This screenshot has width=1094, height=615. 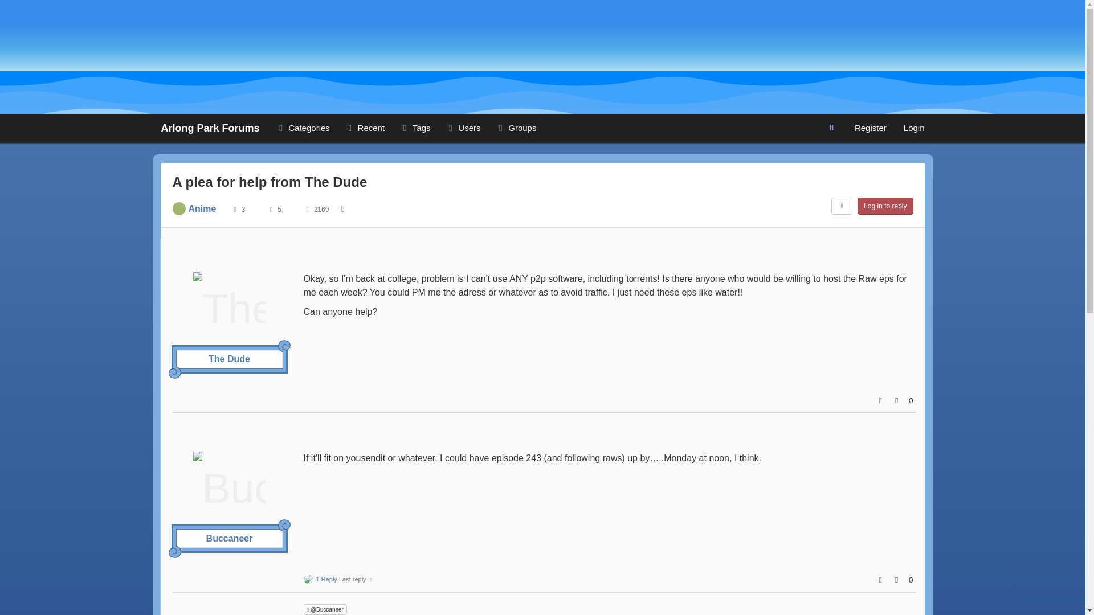 What do you see at coordinates (202, 208) in the screenshot?
I see `Anime` at bounding box center [202, 208].